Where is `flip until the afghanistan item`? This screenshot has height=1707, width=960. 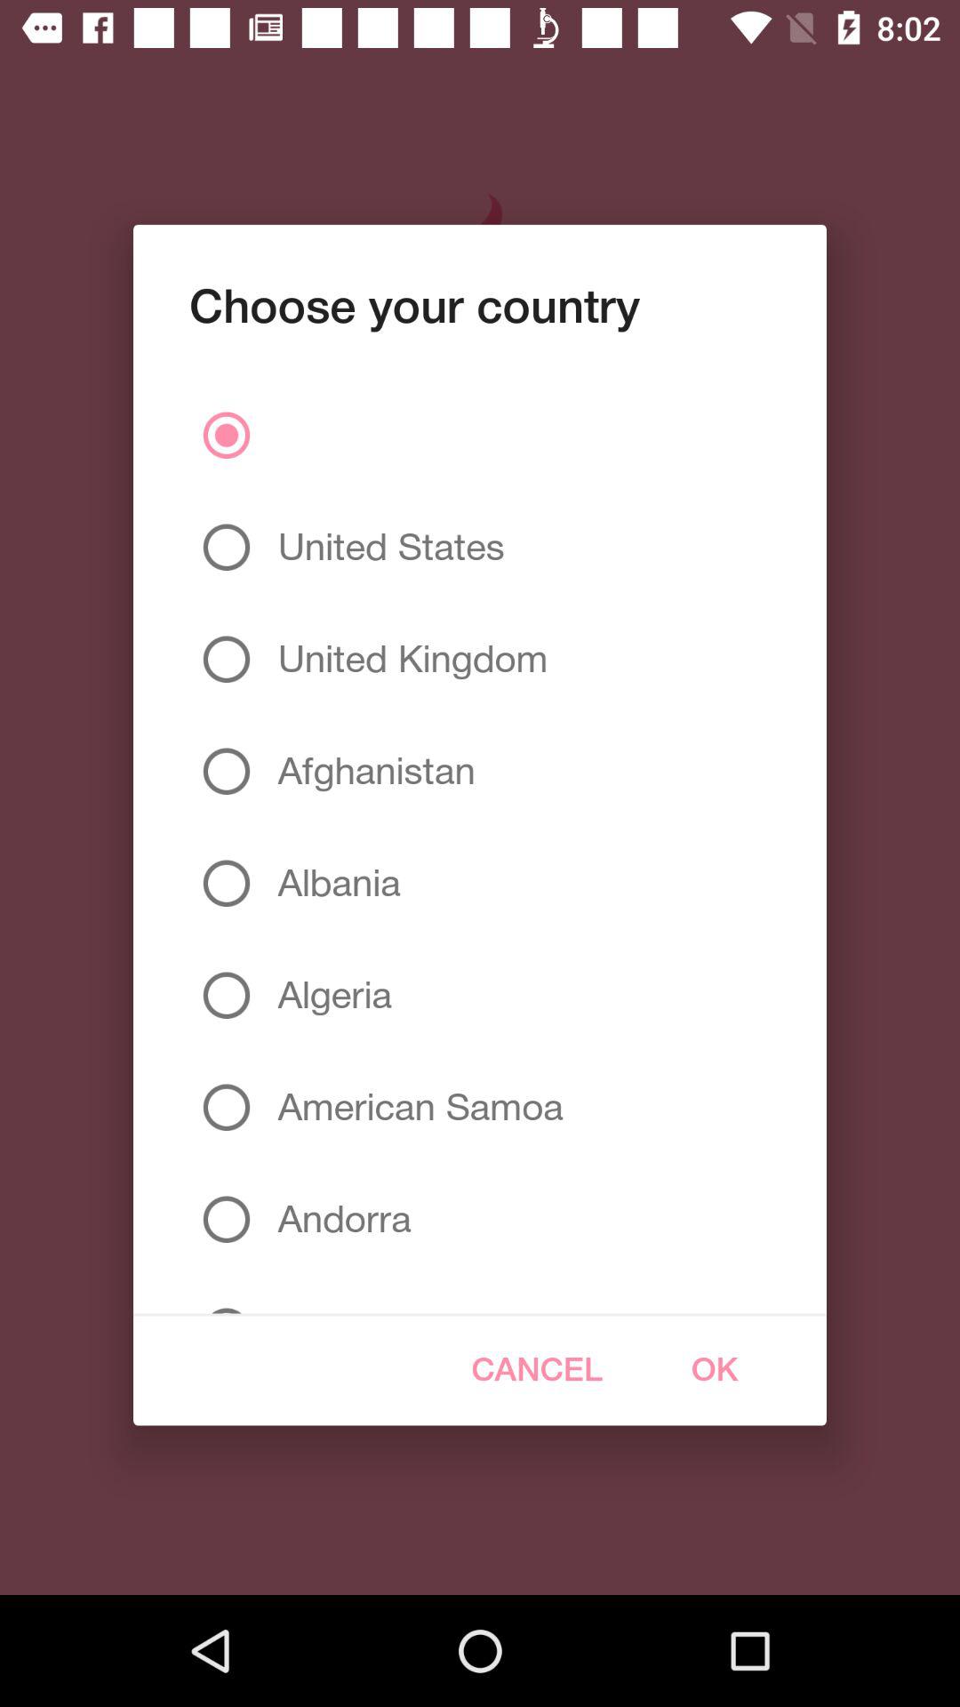
flip until the afghanistan item is located at coordinates (370, 771).